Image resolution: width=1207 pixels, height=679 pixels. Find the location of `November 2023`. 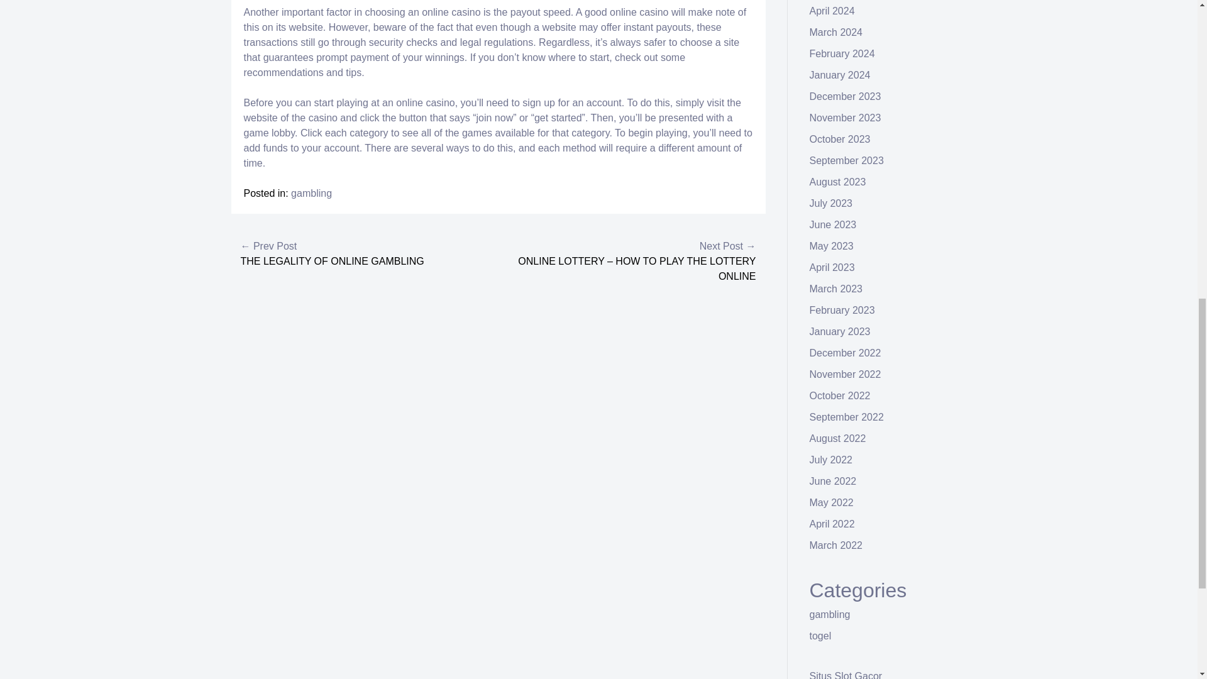

November 2023 is located at coordinates (845, 118).